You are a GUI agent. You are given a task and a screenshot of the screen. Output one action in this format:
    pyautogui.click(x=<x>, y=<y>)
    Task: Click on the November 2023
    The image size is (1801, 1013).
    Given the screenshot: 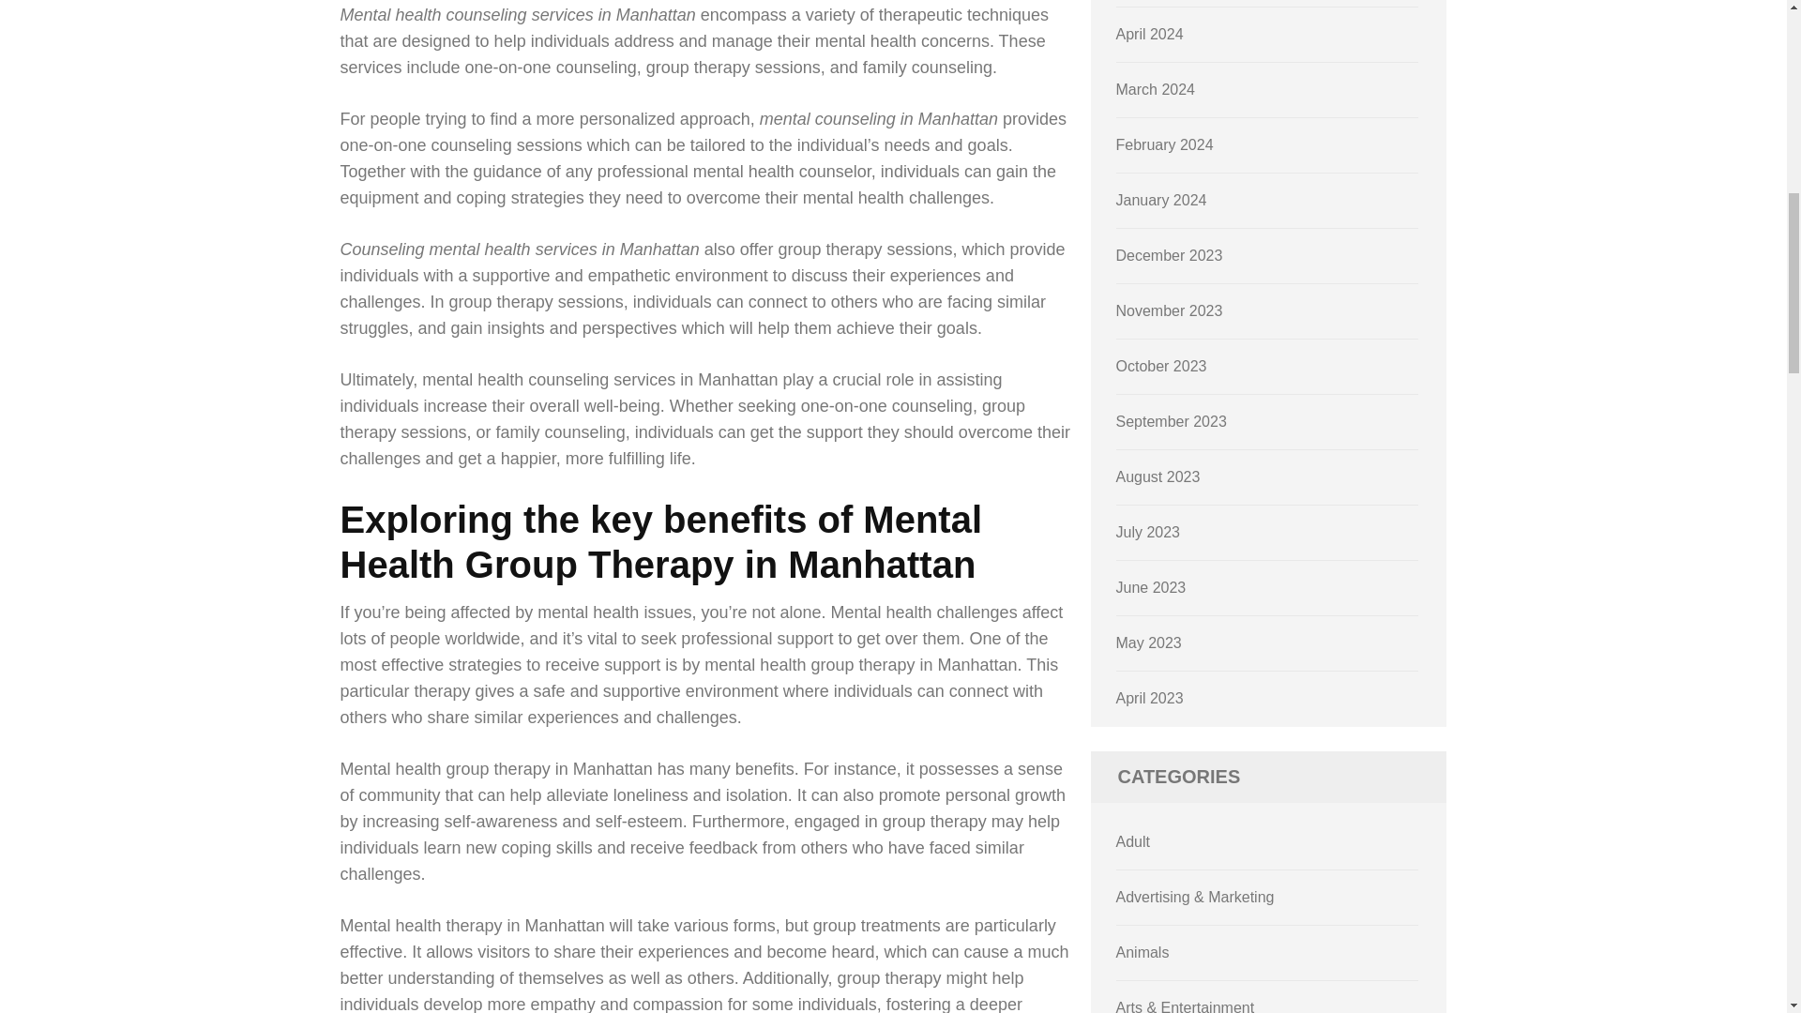 What is the action you would take?
    pyautogui.click(x=1169, y=310)
    